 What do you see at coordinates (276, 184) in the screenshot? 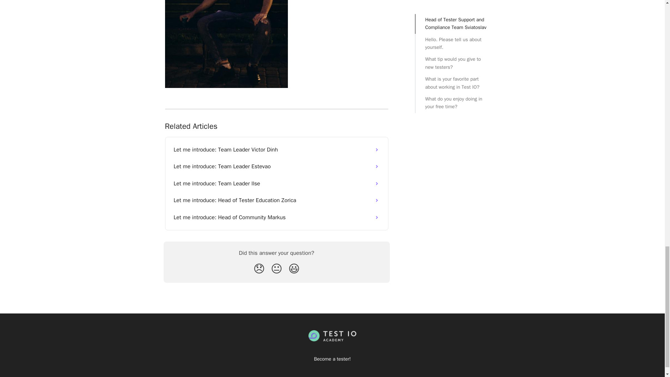
I see `Let me introduce: Team Leader Ilse` at bounding box center [276, 184].